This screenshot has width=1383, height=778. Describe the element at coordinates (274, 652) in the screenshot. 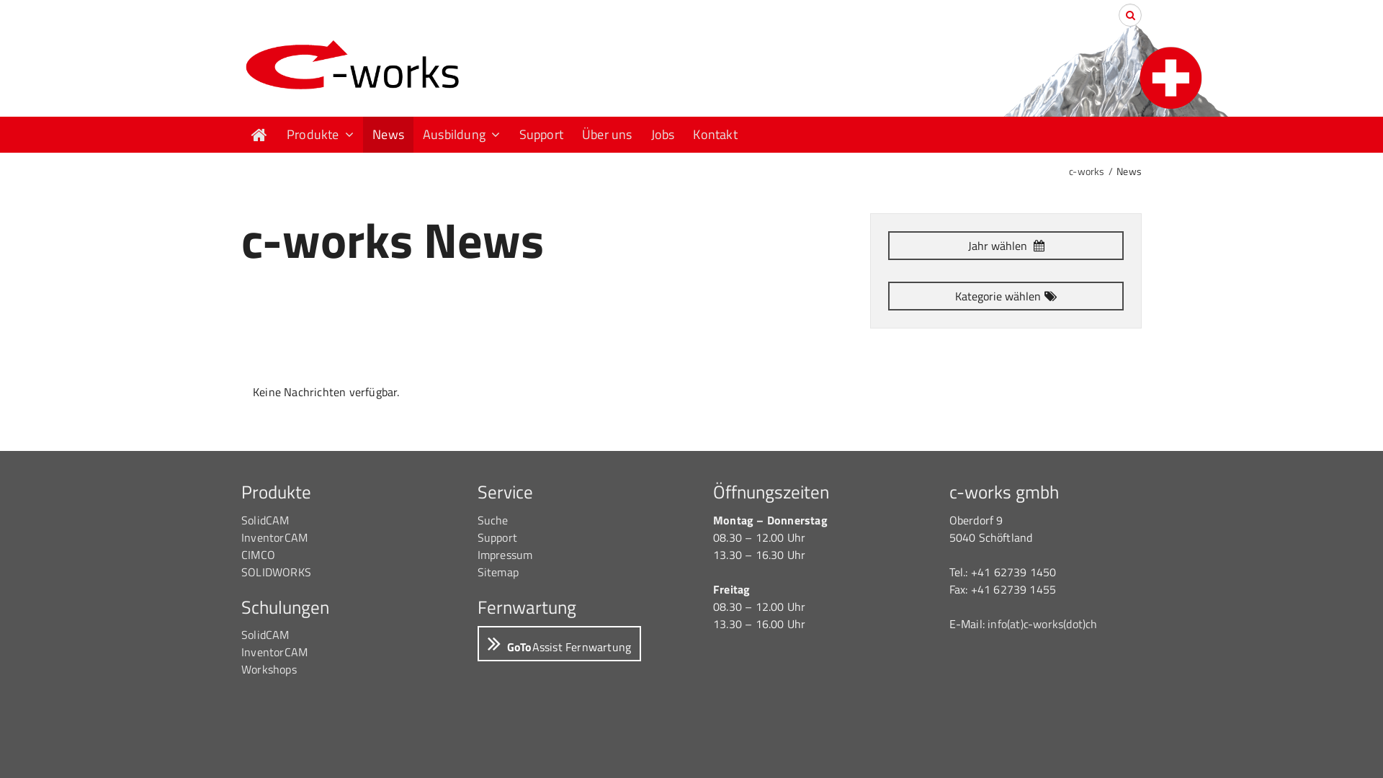

I see `InventorCAM` at that location.